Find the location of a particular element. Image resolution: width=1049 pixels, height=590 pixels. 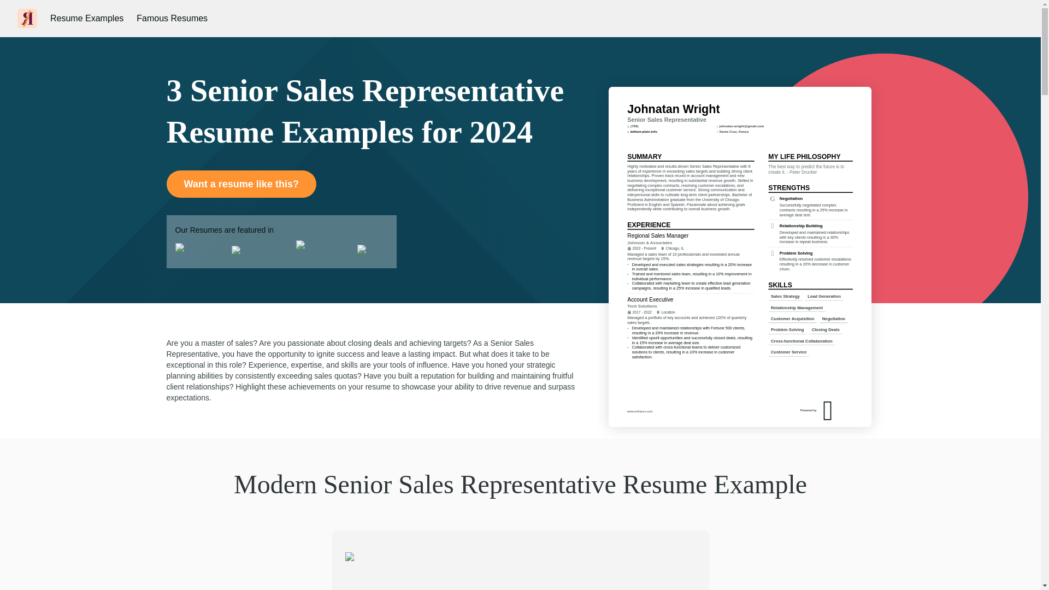

Want a resume like this? is located at coordinates (240, 184).